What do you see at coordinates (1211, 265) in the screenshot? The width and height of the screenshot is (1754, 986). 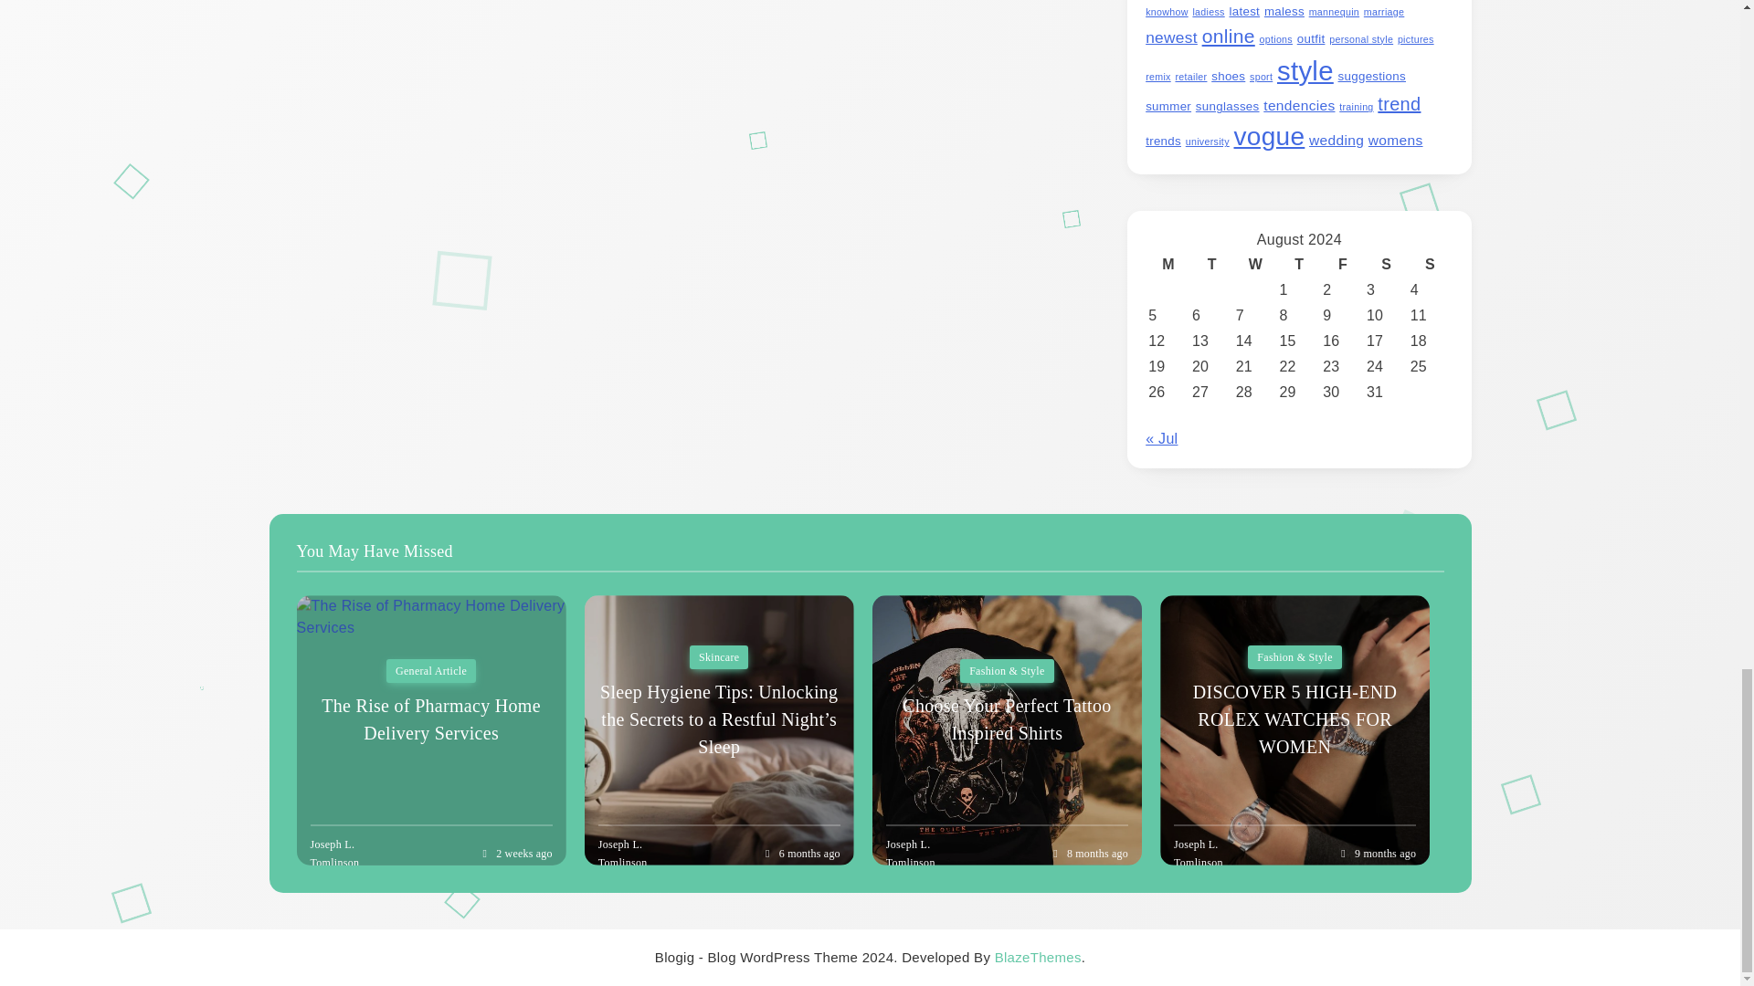 I see `Tuesday` at bounding box center [1211, 265].